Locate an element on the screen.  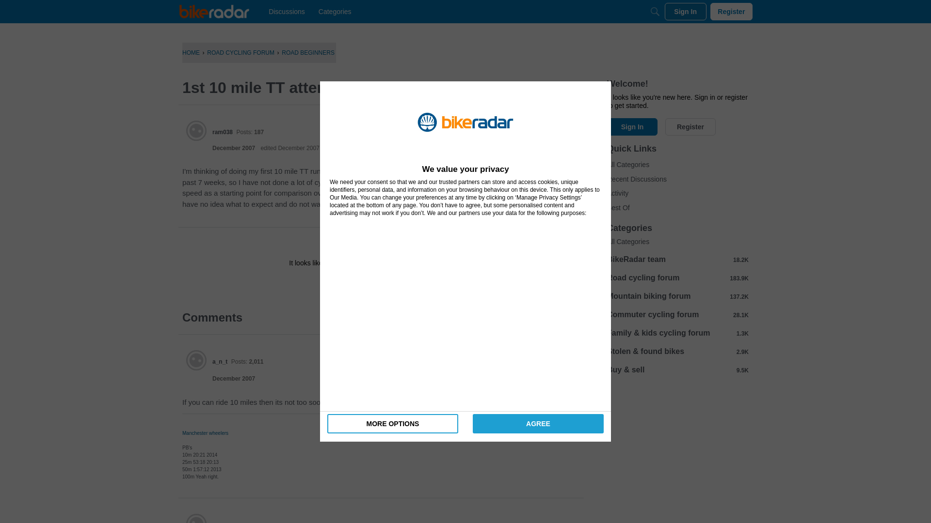
Search is located at coordinates (655, 12).